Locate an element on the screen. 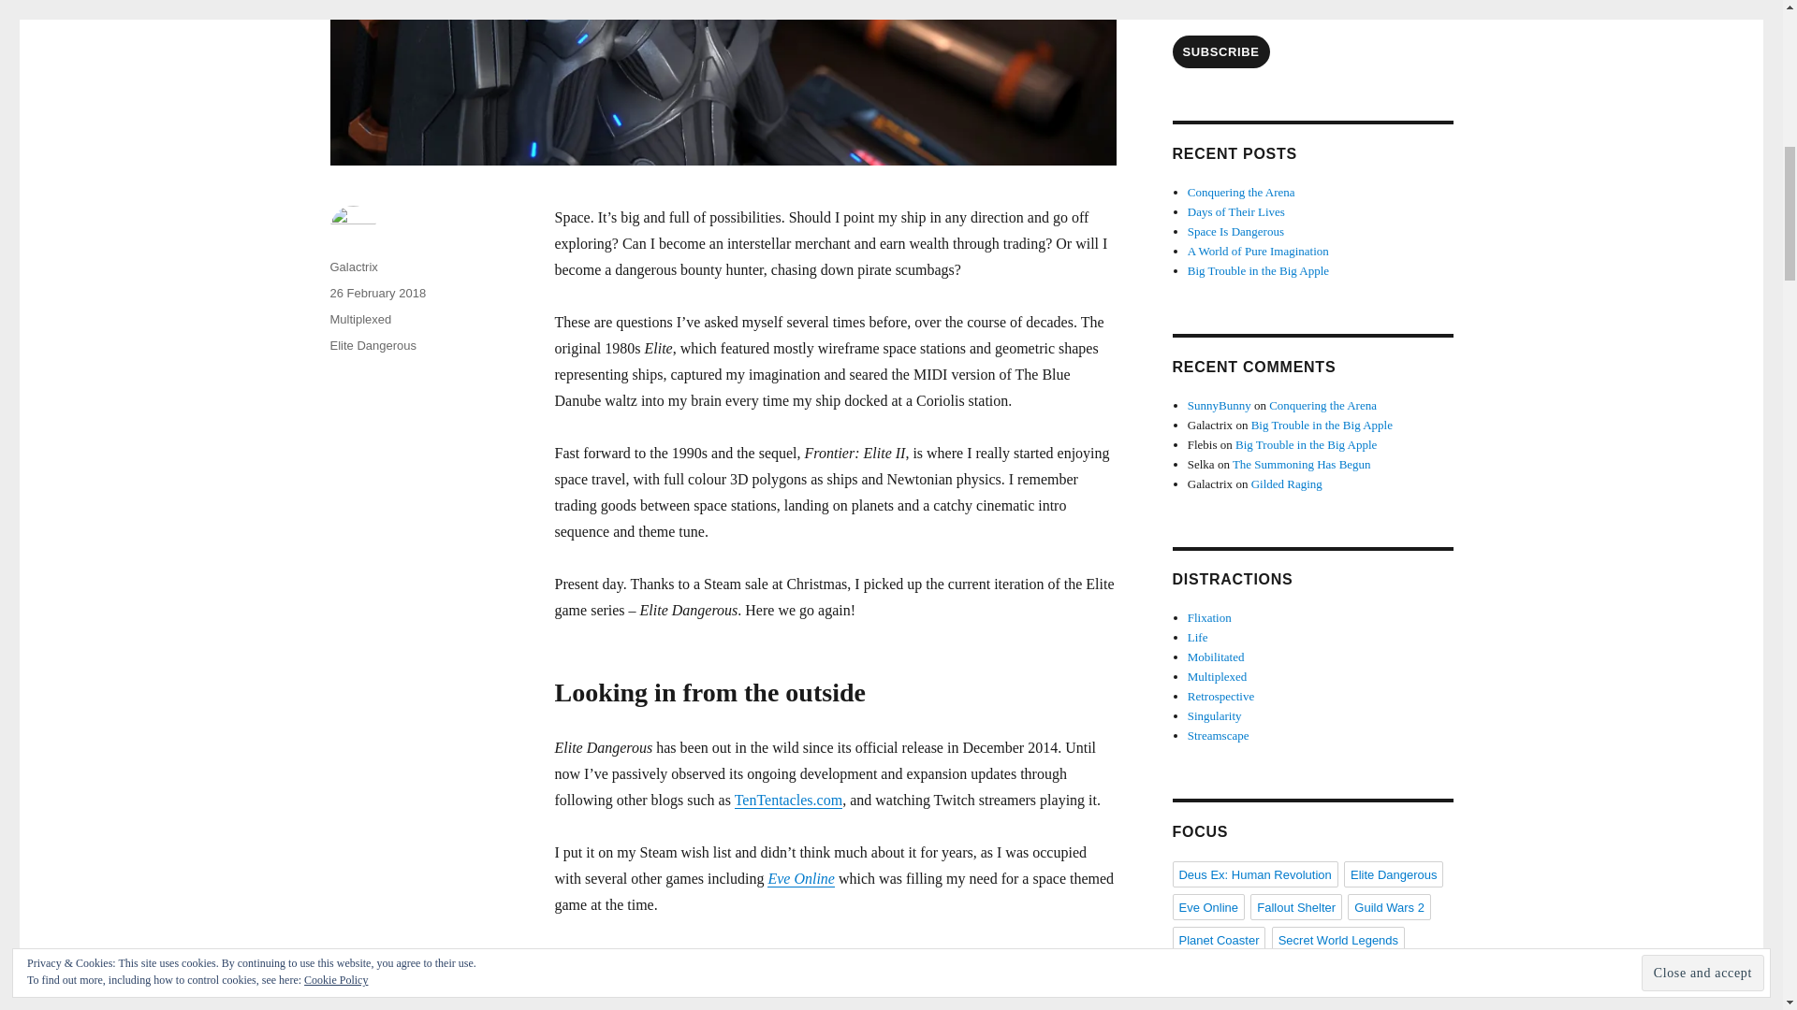 The height and width of the screenshot is (1010, 1797). Multiplexed is located at coordinates (359, 318).